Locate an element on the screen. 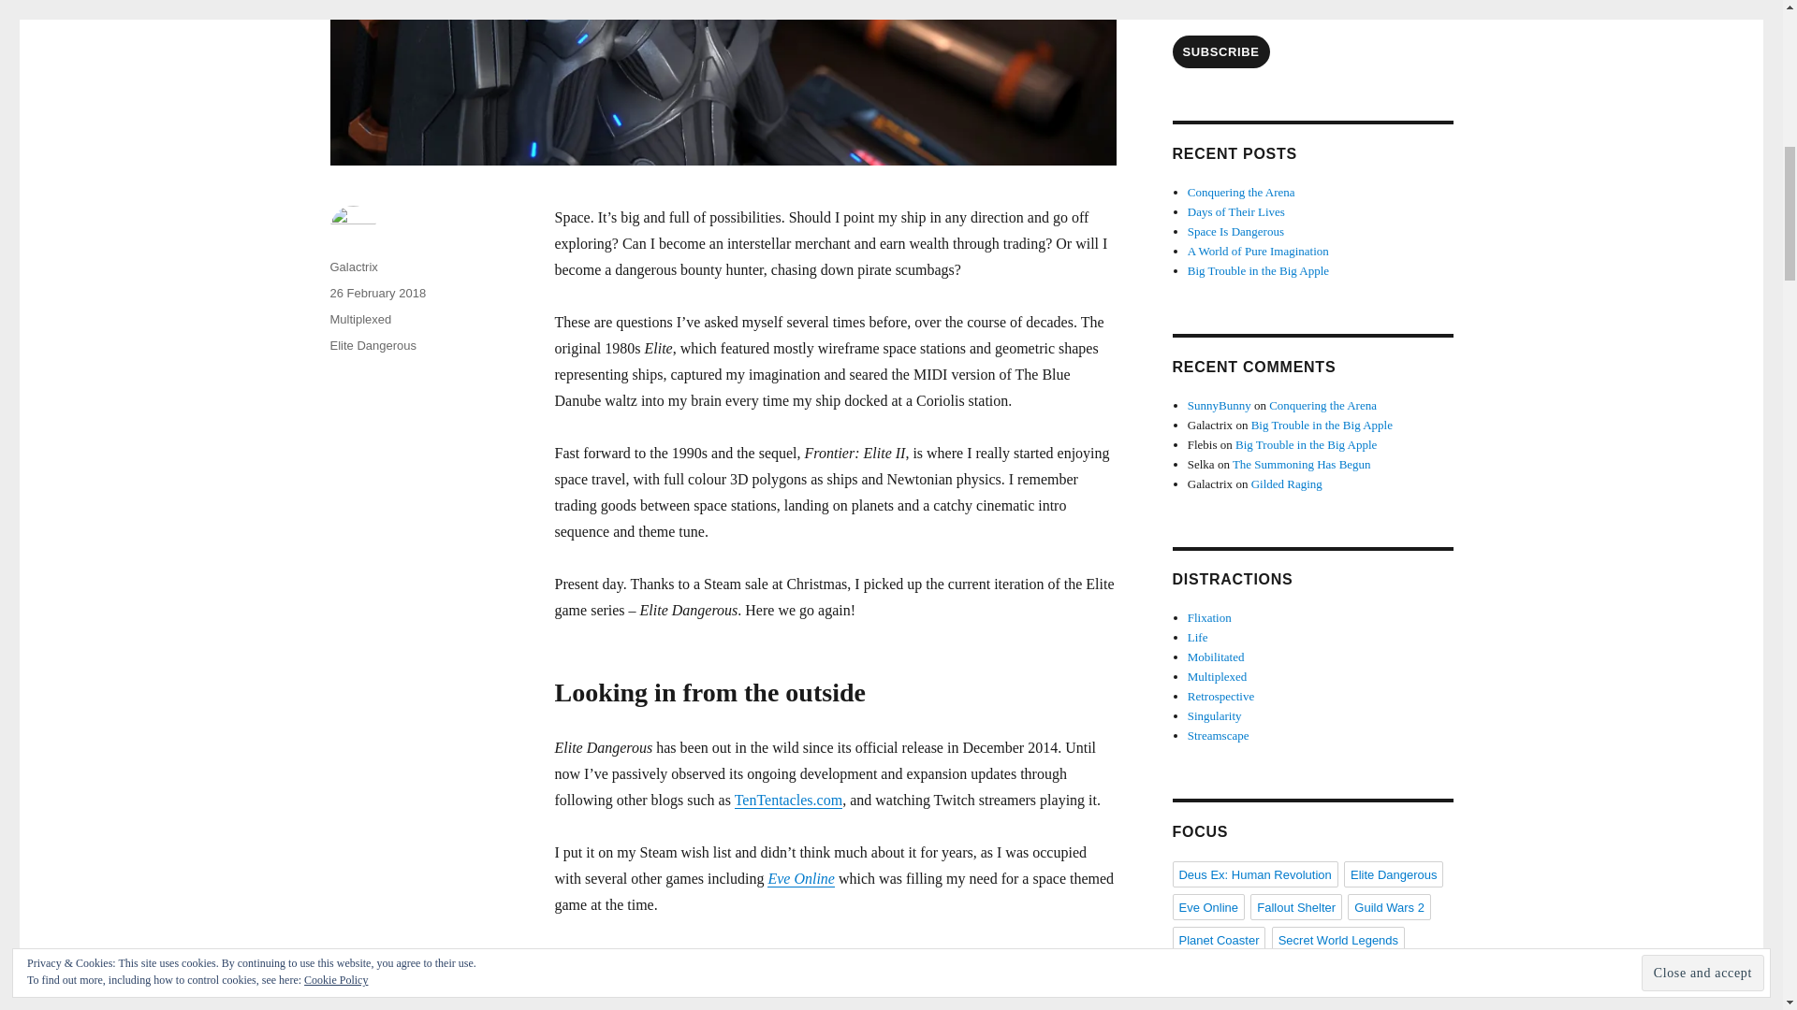 The height and width of the screenshot is (1010, 1797). Multiplexed is located at coordinates (359, 318).